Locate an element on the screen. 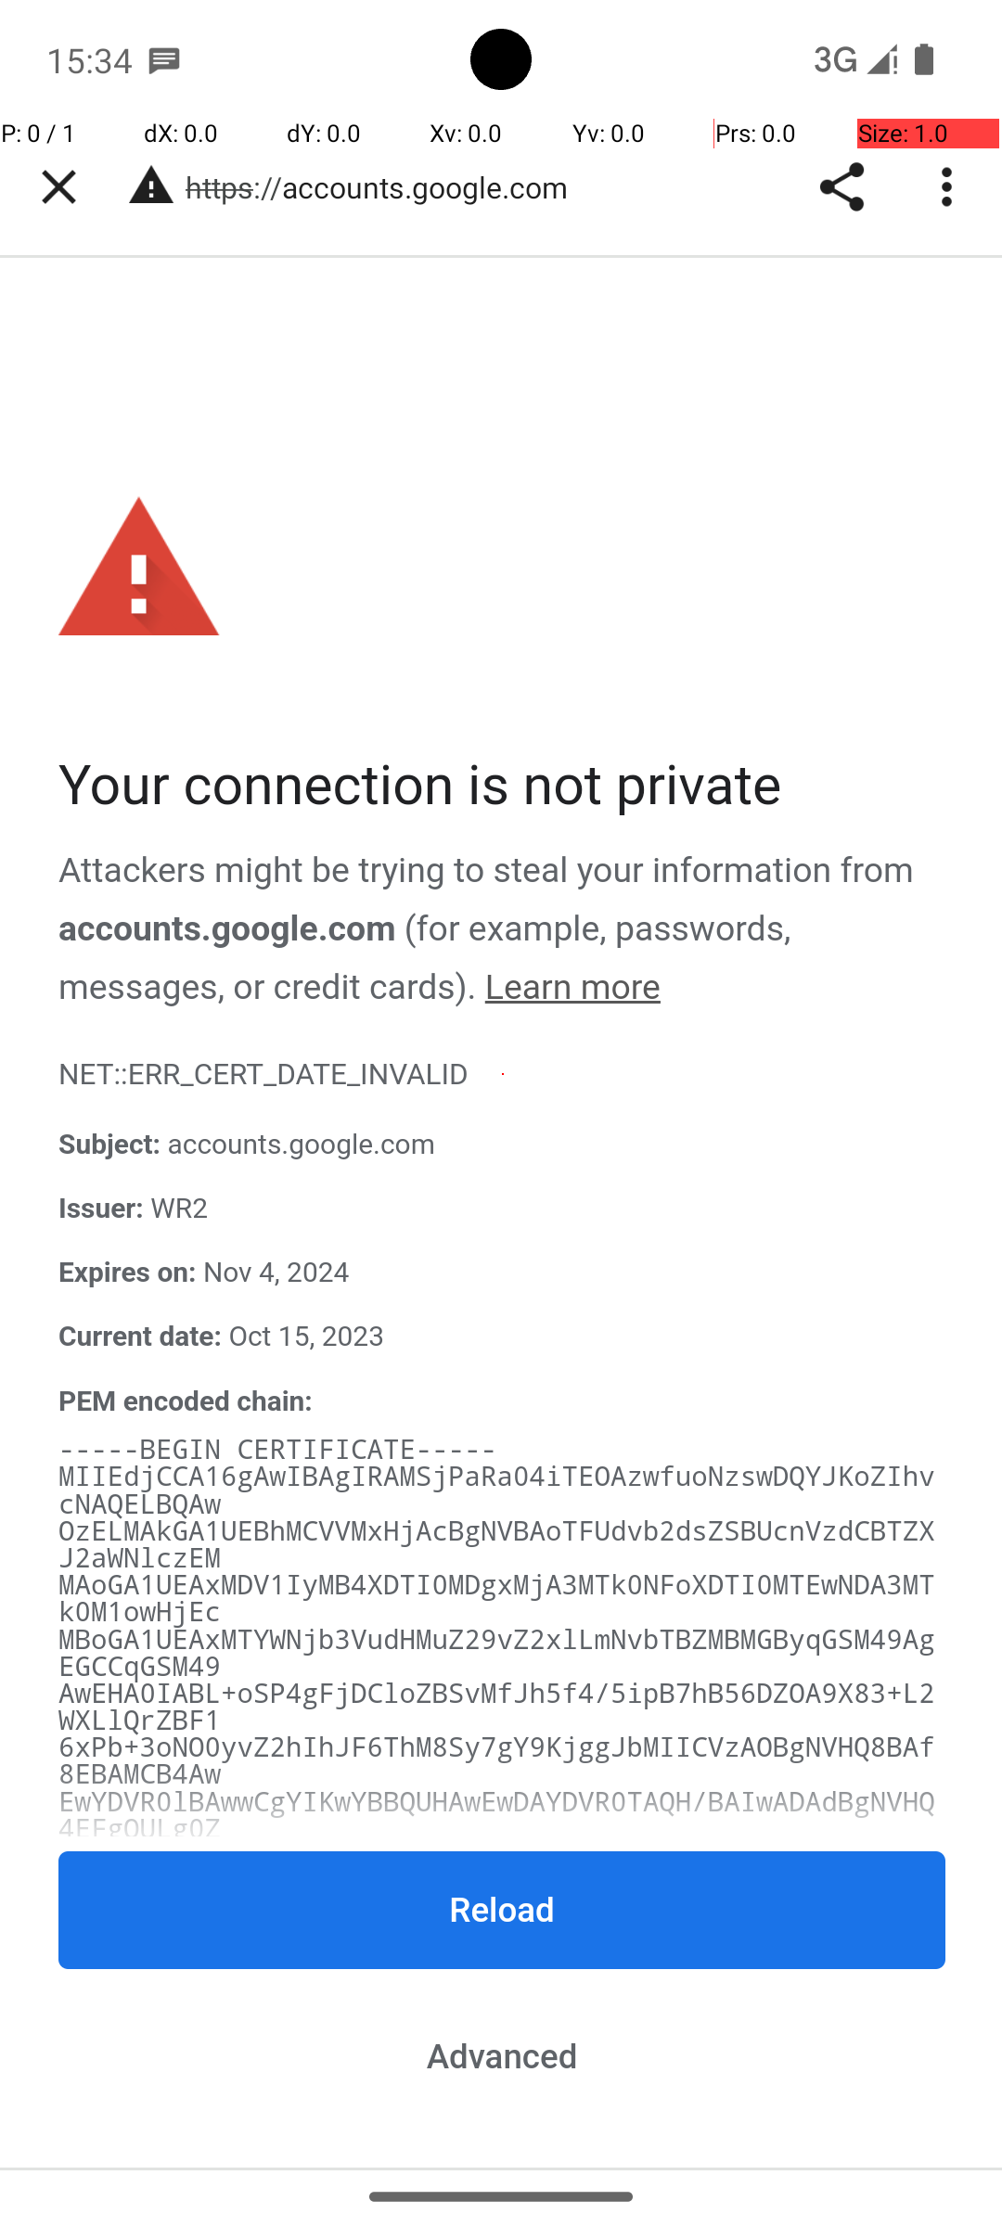 The image size is (1002, 2226). Expires on: Nov 4, 2024 is located at coordinates (503, 1273).